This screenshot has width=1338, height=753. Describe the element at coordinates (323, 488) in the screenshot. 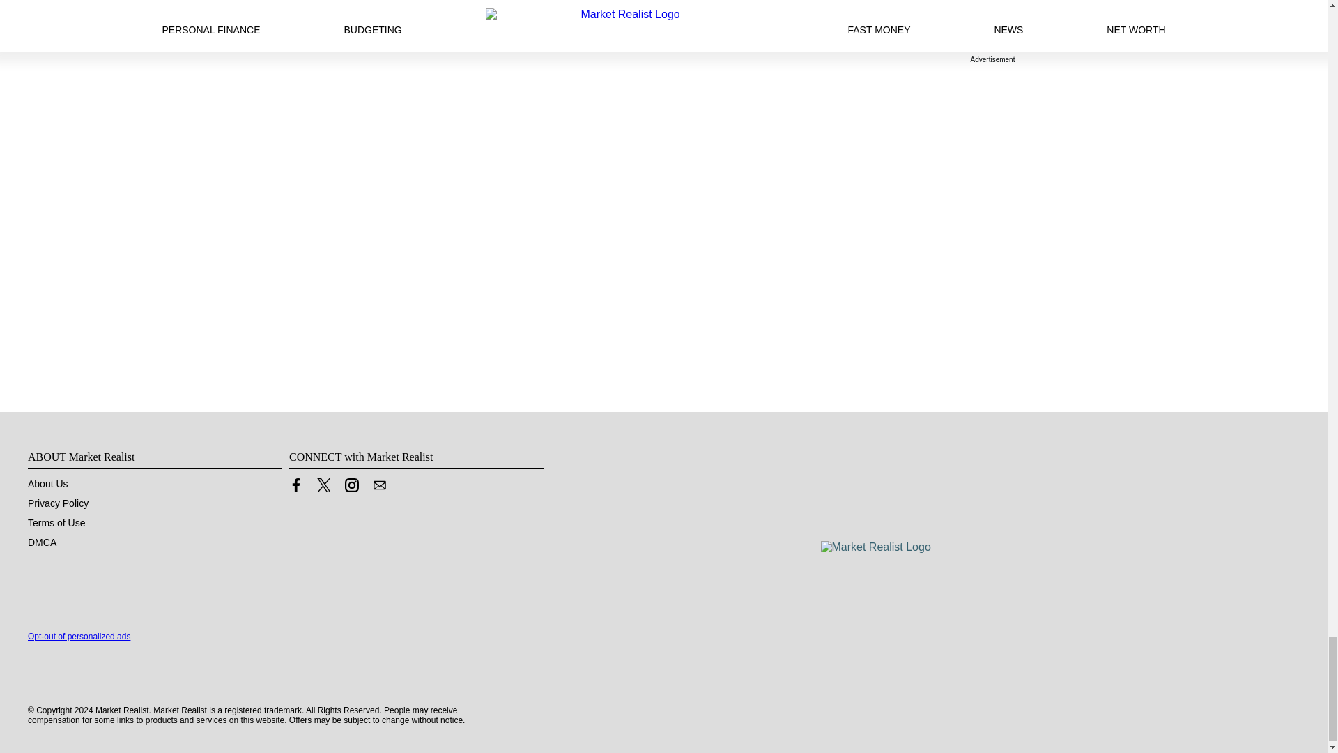

I see `Link to X` at that location.